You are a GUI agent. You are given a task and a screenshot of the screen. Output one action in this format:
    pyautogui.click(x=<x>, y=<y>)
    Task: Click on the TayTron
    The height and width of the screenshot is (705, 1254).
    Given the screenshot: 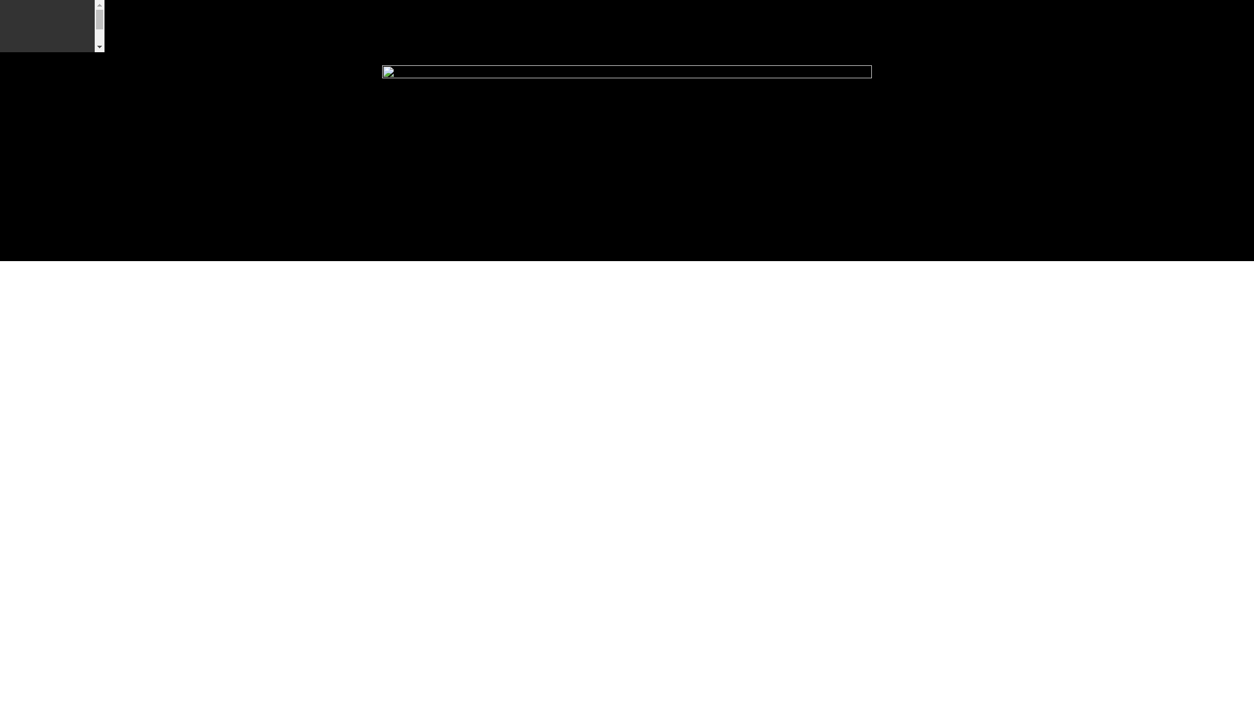 What is the action you would take?
    pyautogui.click(x=470, y=339)
    